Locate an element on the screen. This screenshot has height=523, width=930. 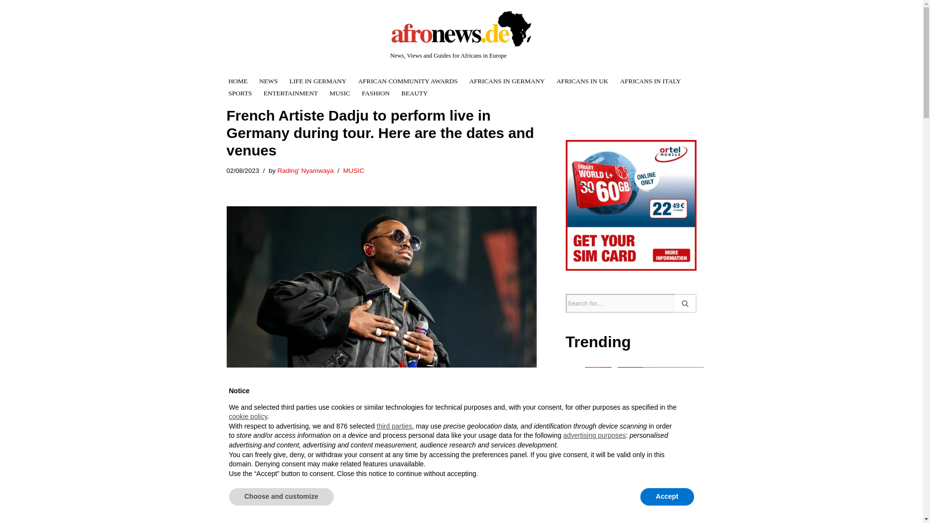
MUSIC is located at coordinates (340, 93).